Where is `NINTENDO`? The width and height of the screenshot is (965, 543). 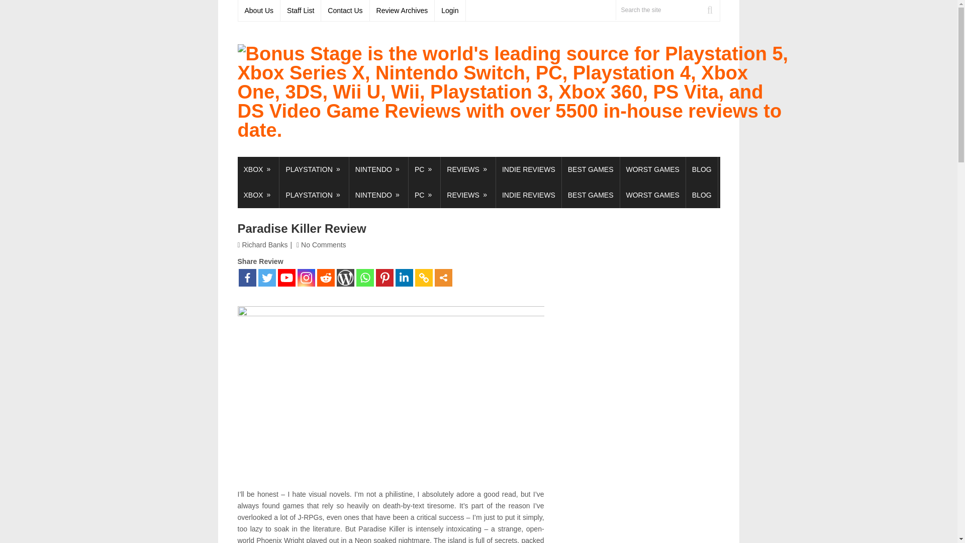
NINTENDO is located at coordinates (379, 169).